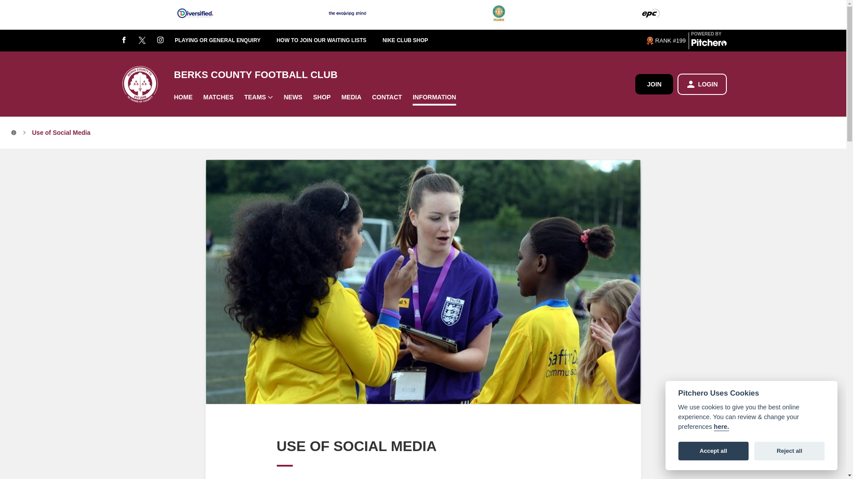 The width and height of the screenshot is (853, 479). Describe the element at coordinates (665, 40) in the screenshot. I see `Pitchero Rankings` at that location.